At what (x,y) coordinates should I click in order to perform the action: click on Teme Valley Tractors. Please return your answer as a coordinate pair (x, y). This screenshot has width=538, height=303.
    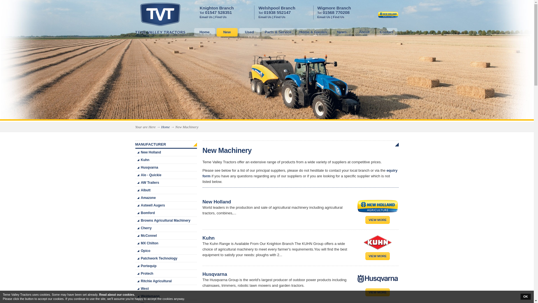
    Looking at the image, I should click on (160, 19).